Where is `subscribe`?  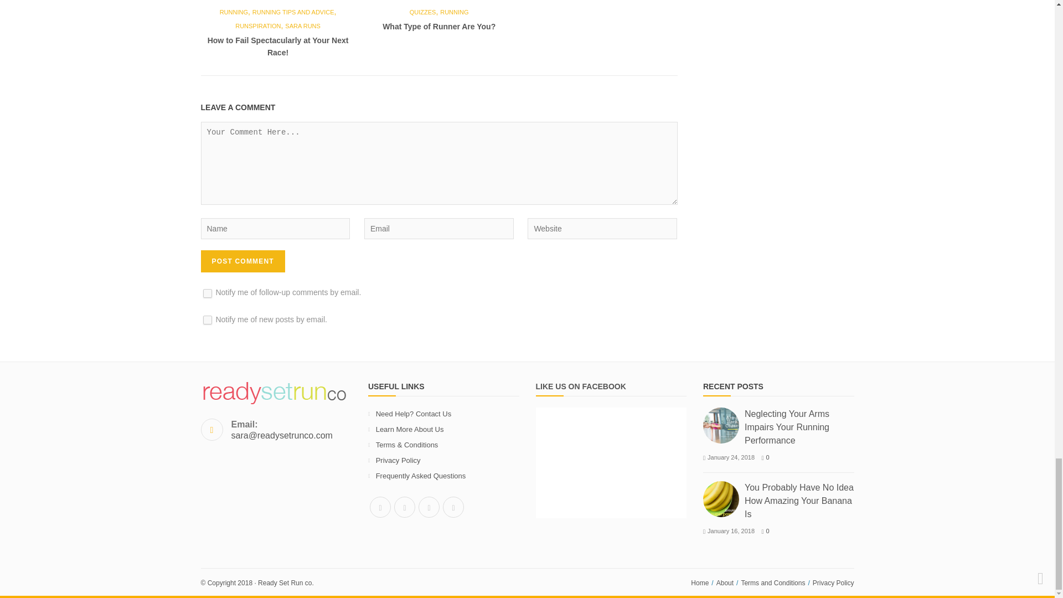 subscribe is located at coordinates (207, 293).